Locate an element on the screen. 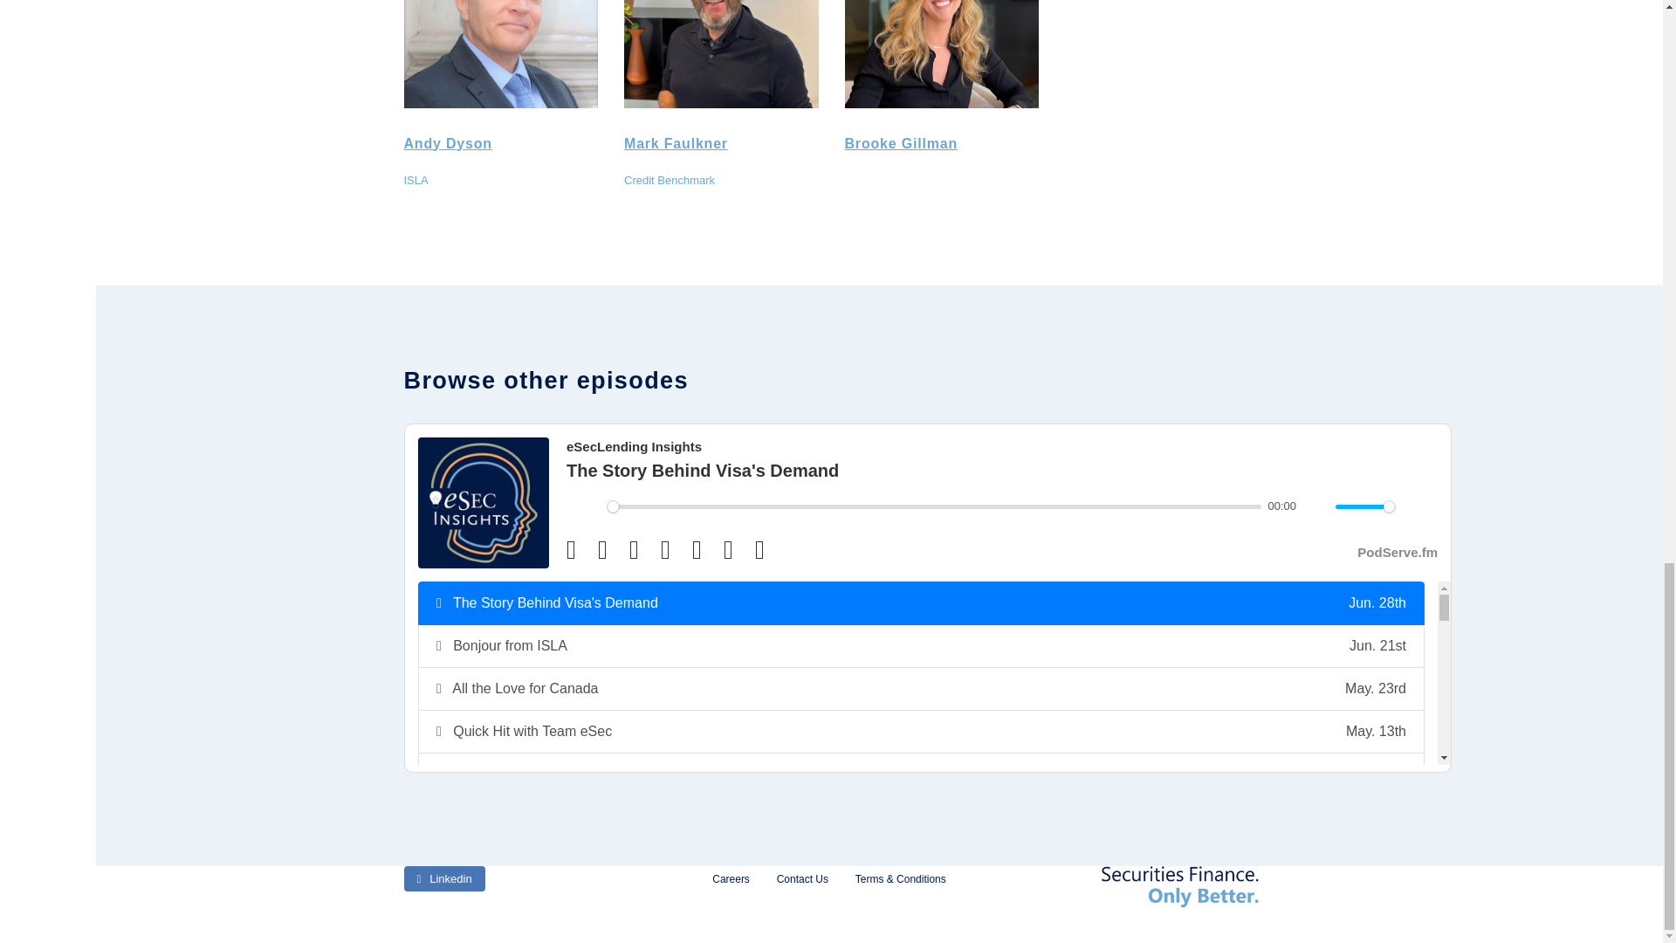  Contact Us is located at coordinates (802, 880).